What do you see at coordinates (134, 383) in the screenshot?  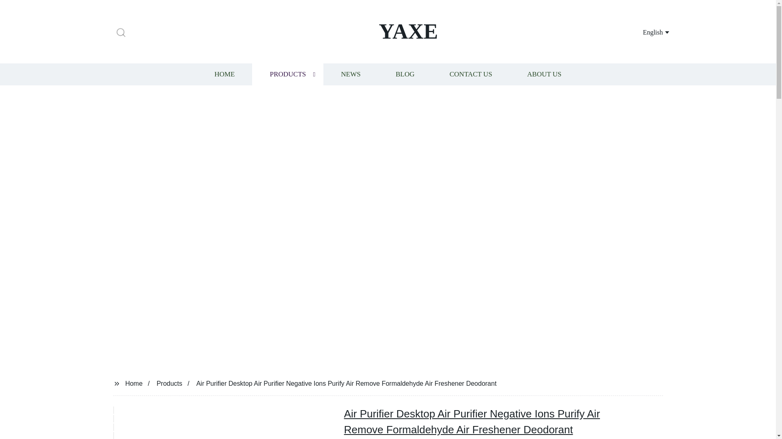 I see `Home` at bounding box center [134, 383].